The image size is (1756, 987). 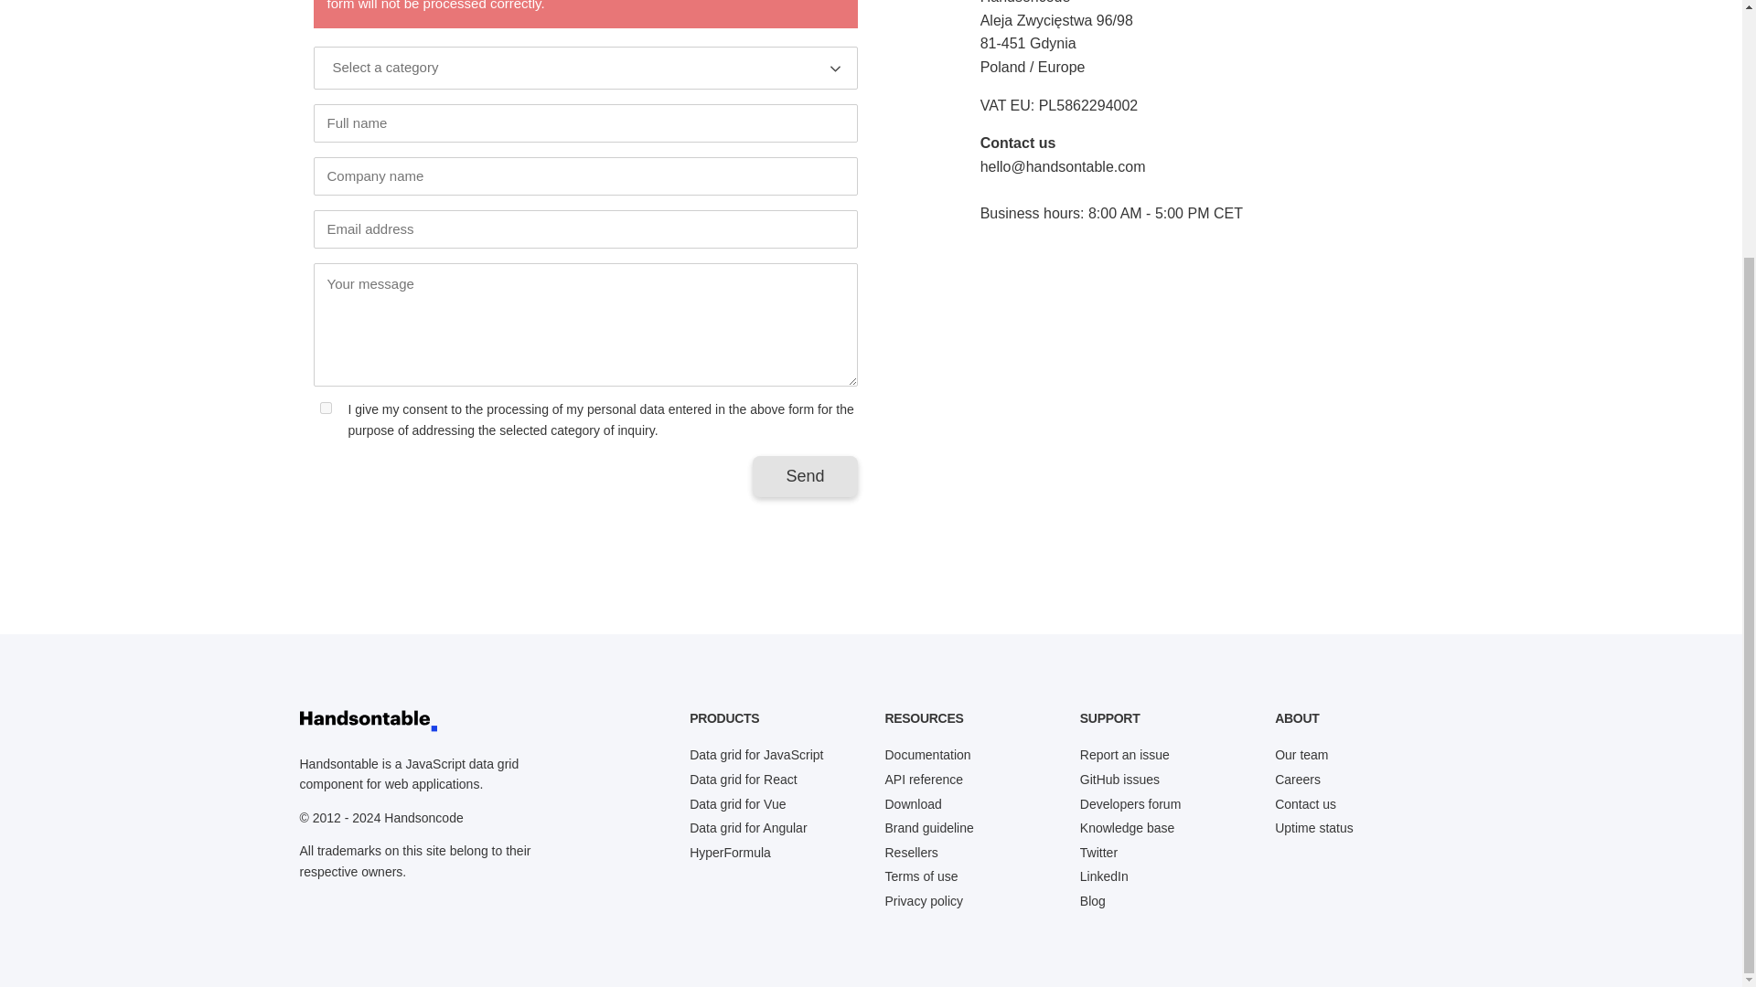 What do you see at coordinates (1124, 754) in the screenshot?
I see `Report an issue` at bounding box center [1124, 754].